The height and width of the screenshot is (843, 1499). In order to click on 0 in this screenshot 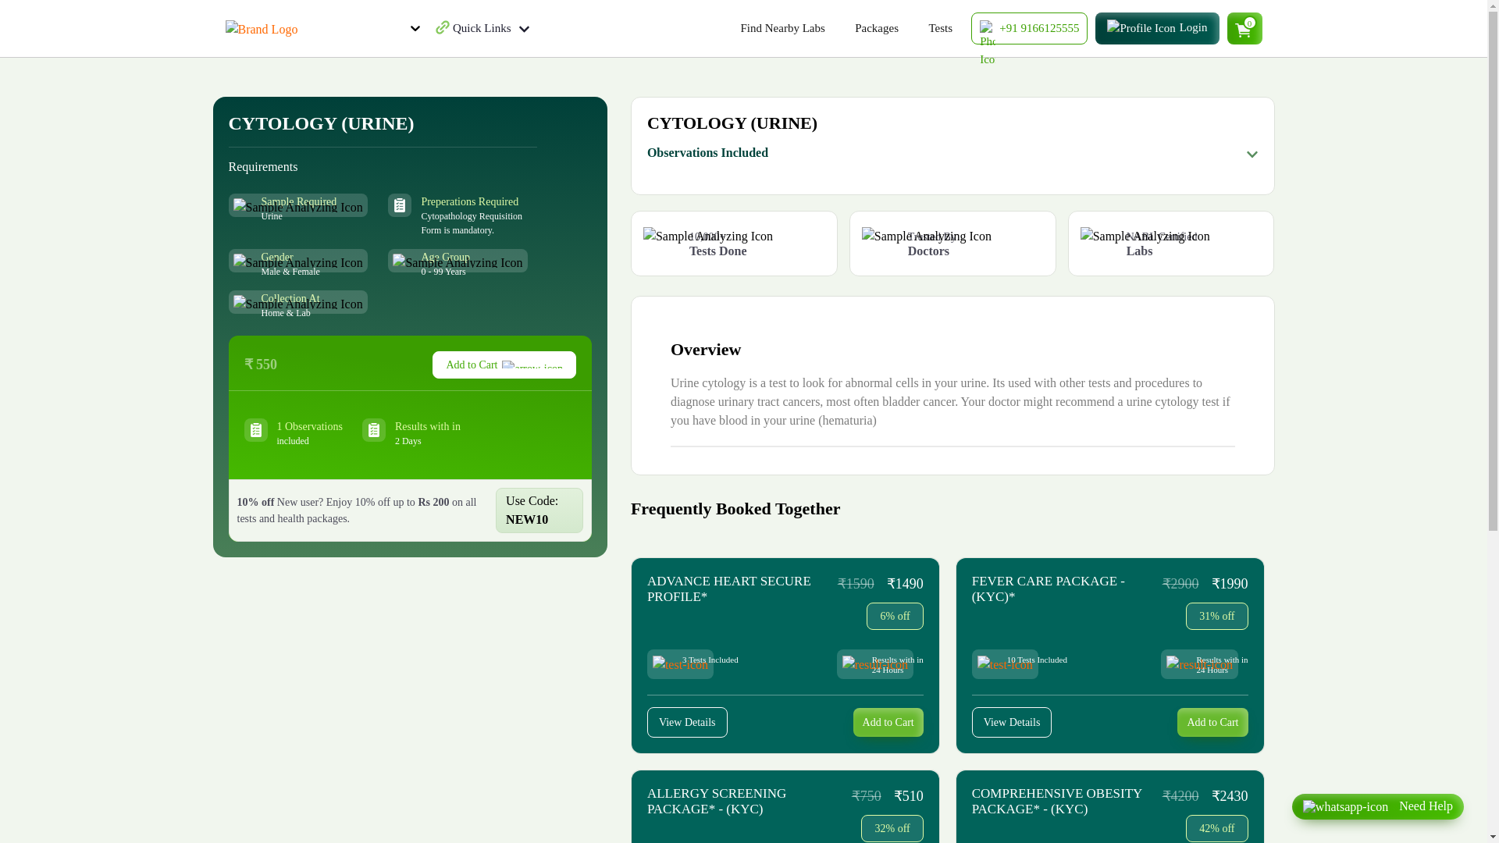, I will do `click(1244, 28)`.